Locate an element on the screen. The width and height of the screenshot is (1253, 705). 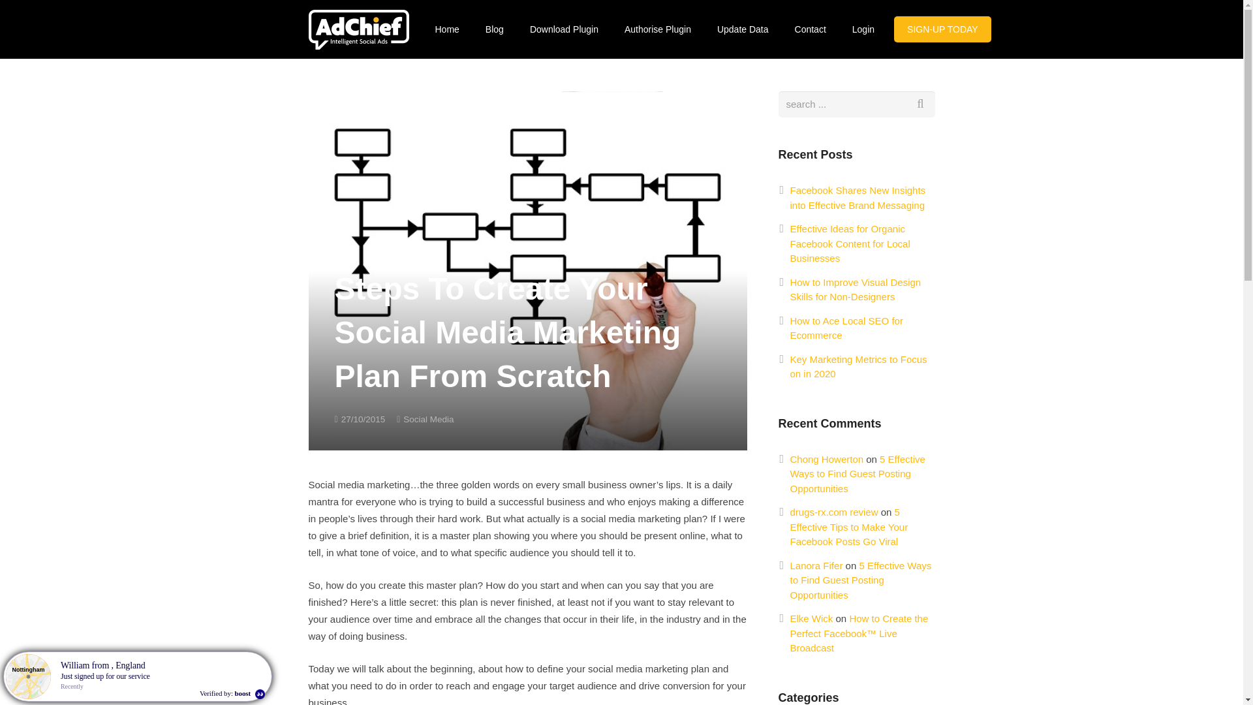
Chong Howerton is located at coordinates (826, 459).